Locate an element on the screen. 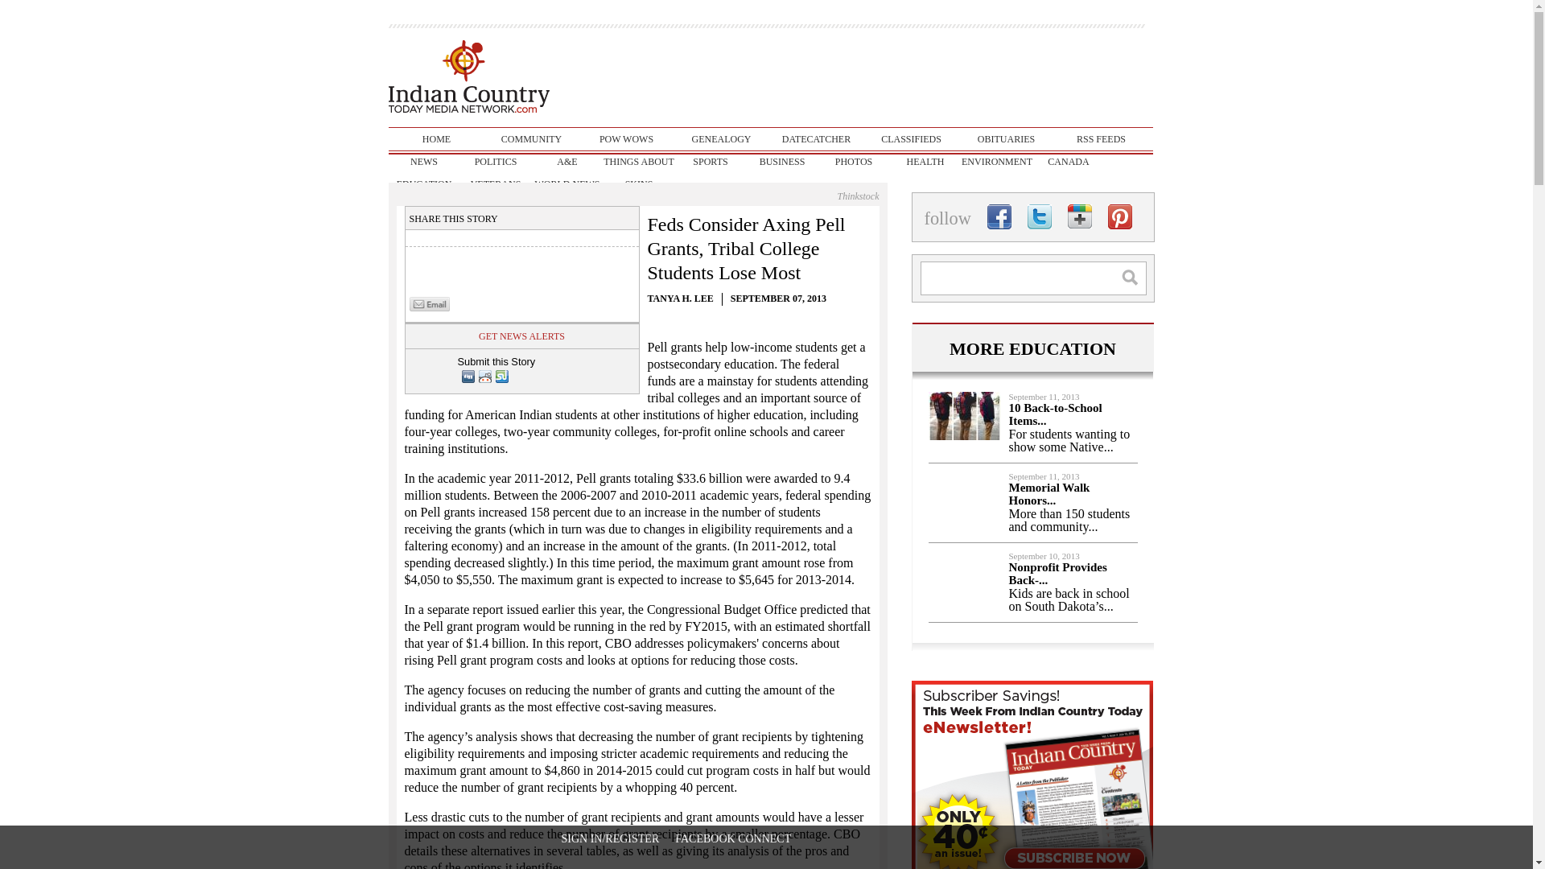  GENEALOGY is located at coordinates (721, 138).